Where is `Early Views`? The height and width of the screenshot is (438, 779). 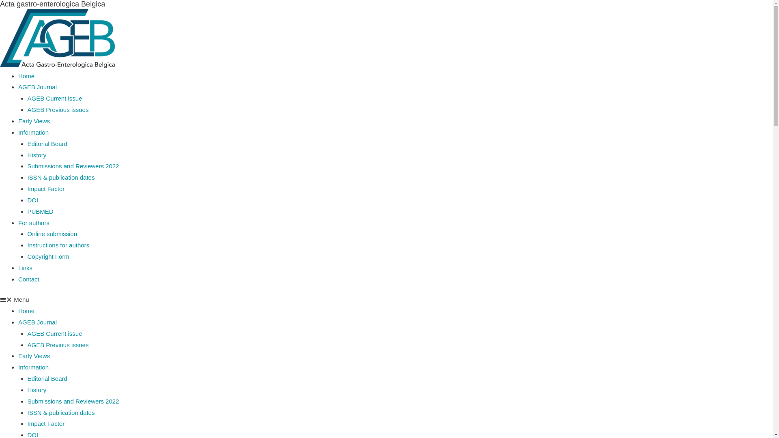
Early Views is located at coordinates (34, 356).